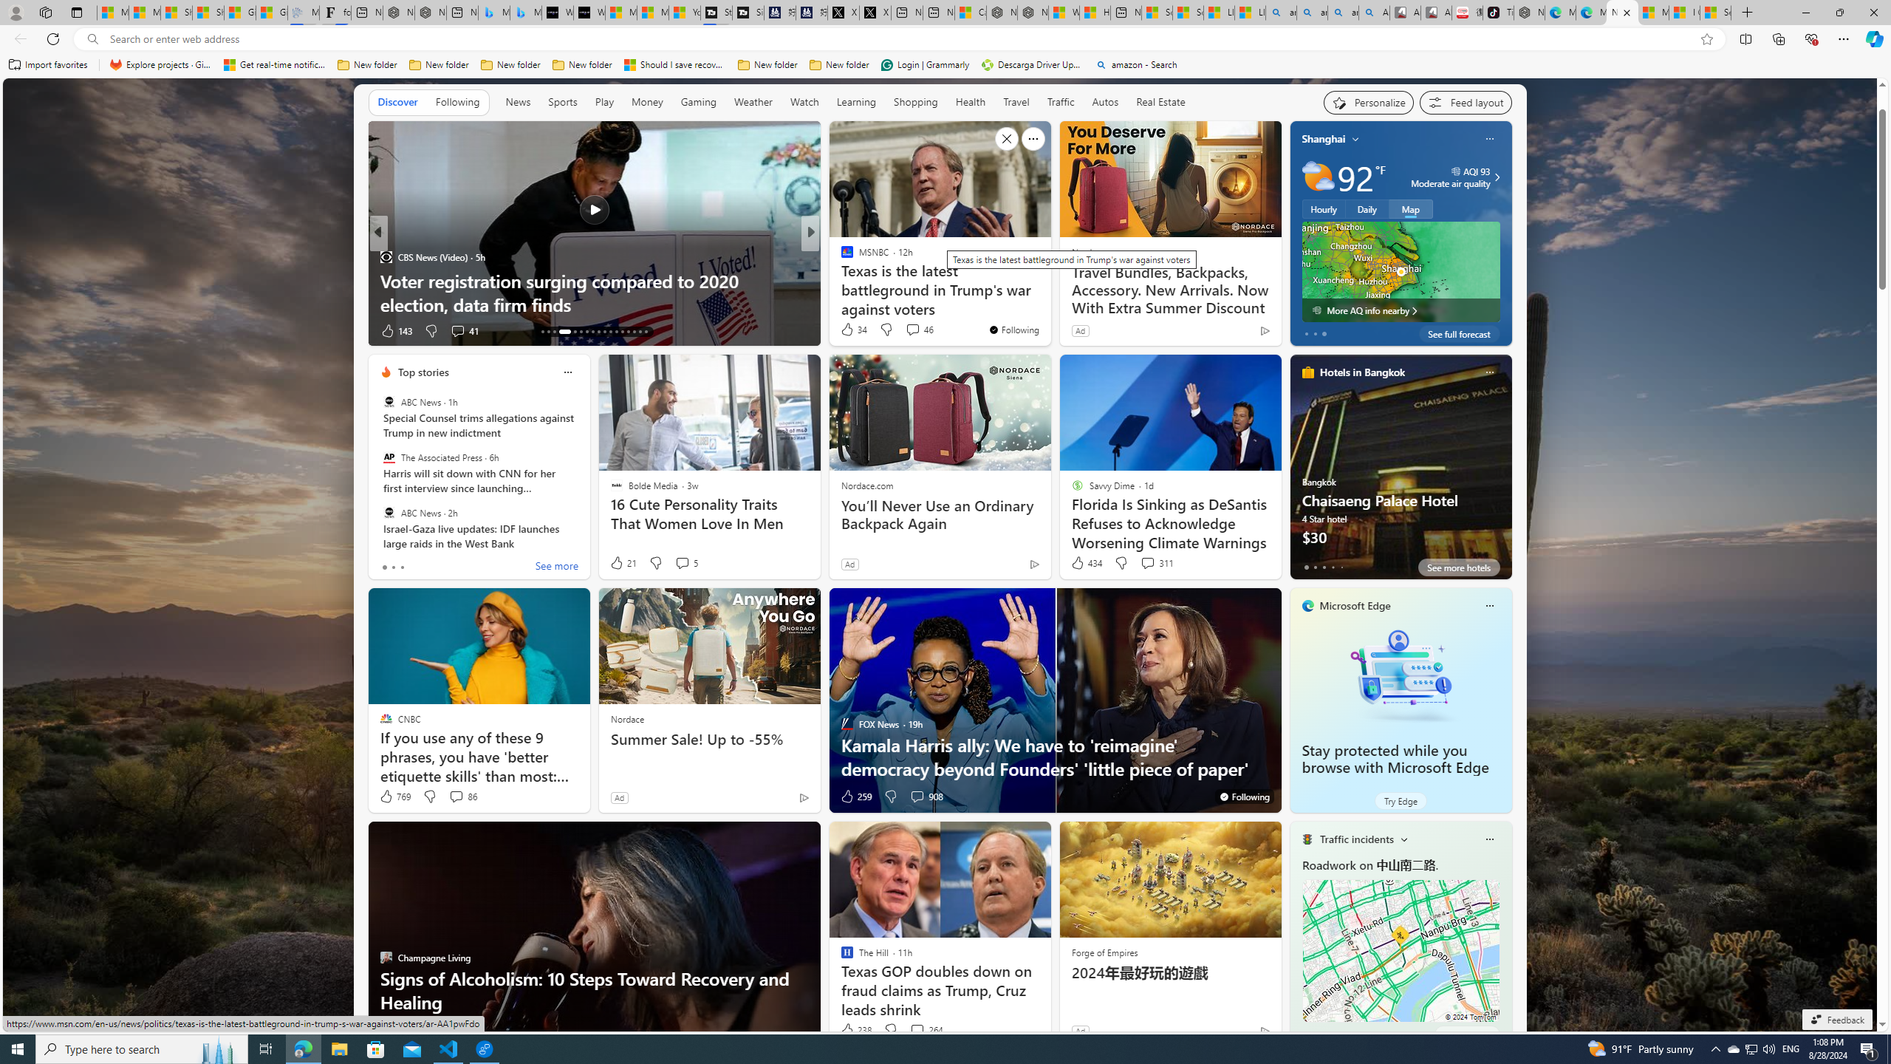 This screenshot has width=1891, height=1064. Describe the element at coordinates (1085, 563) in the screenshot. I see `434 Like` at that location.